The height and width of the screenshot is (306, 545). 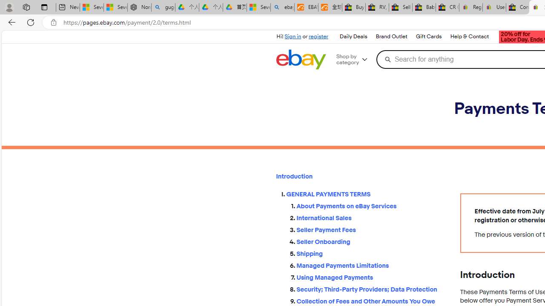 I want to click on About Payments on eBay Services, so click(x=371, y=205).